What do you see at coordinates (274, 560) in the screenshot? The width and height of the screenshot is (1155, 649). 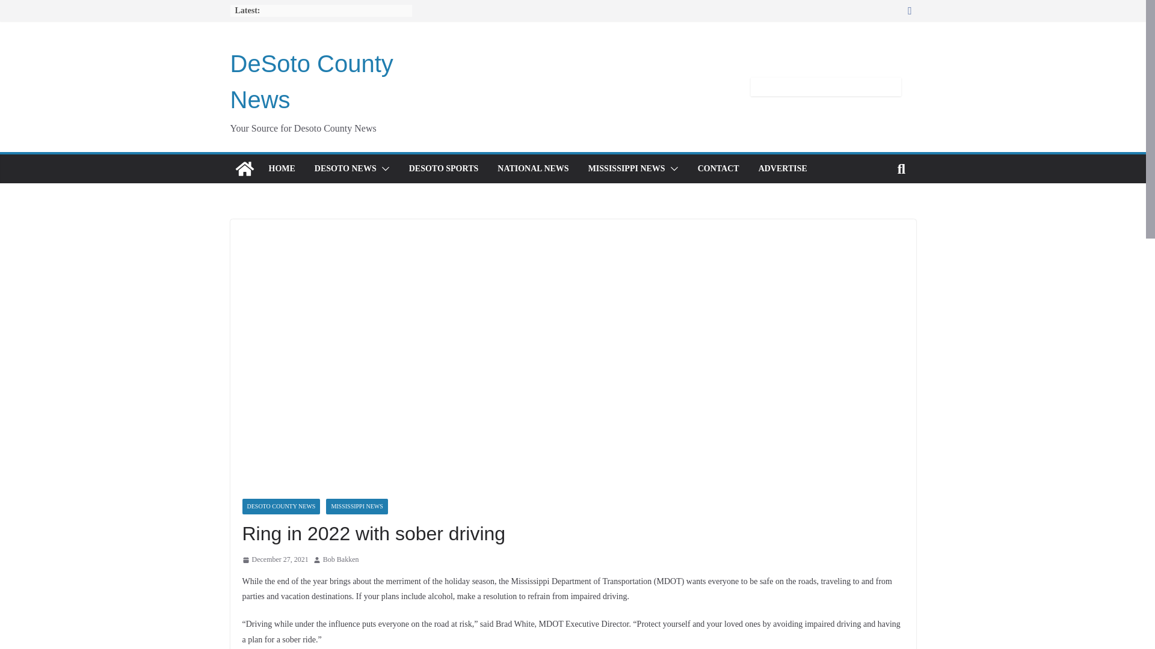 I see `4:39 pm` at bounding box center [274, 560].